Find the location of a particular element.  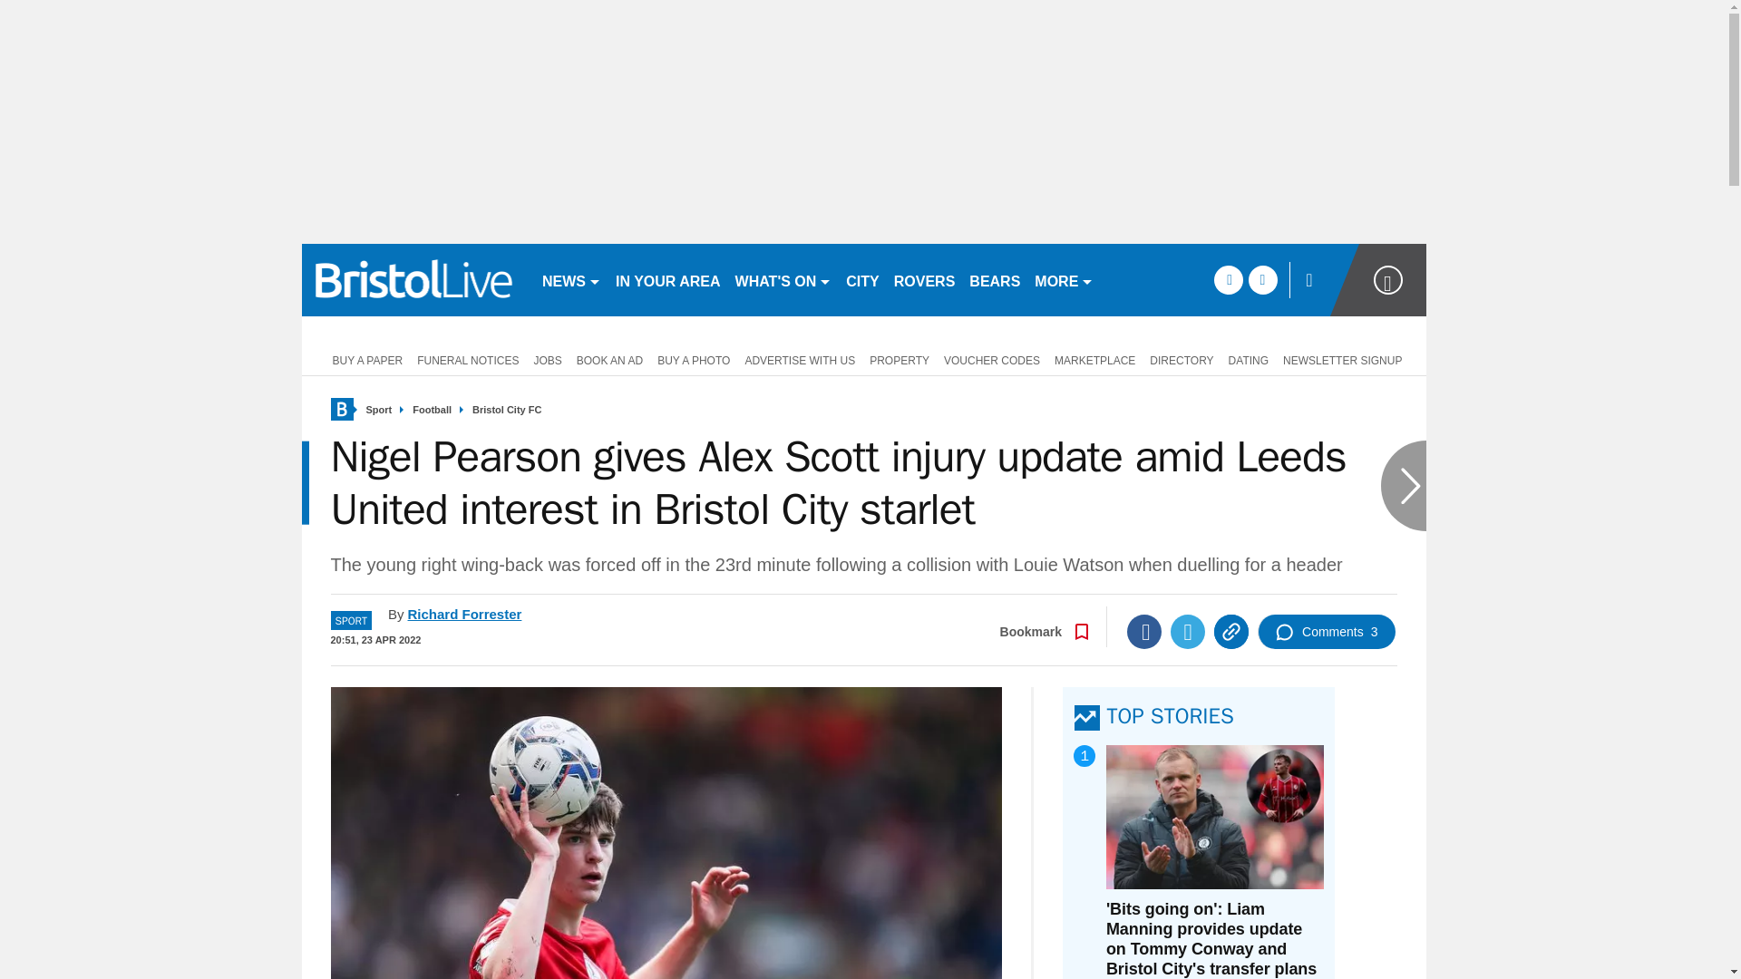

WHAT'S ON is located at coordinates (783, 279).